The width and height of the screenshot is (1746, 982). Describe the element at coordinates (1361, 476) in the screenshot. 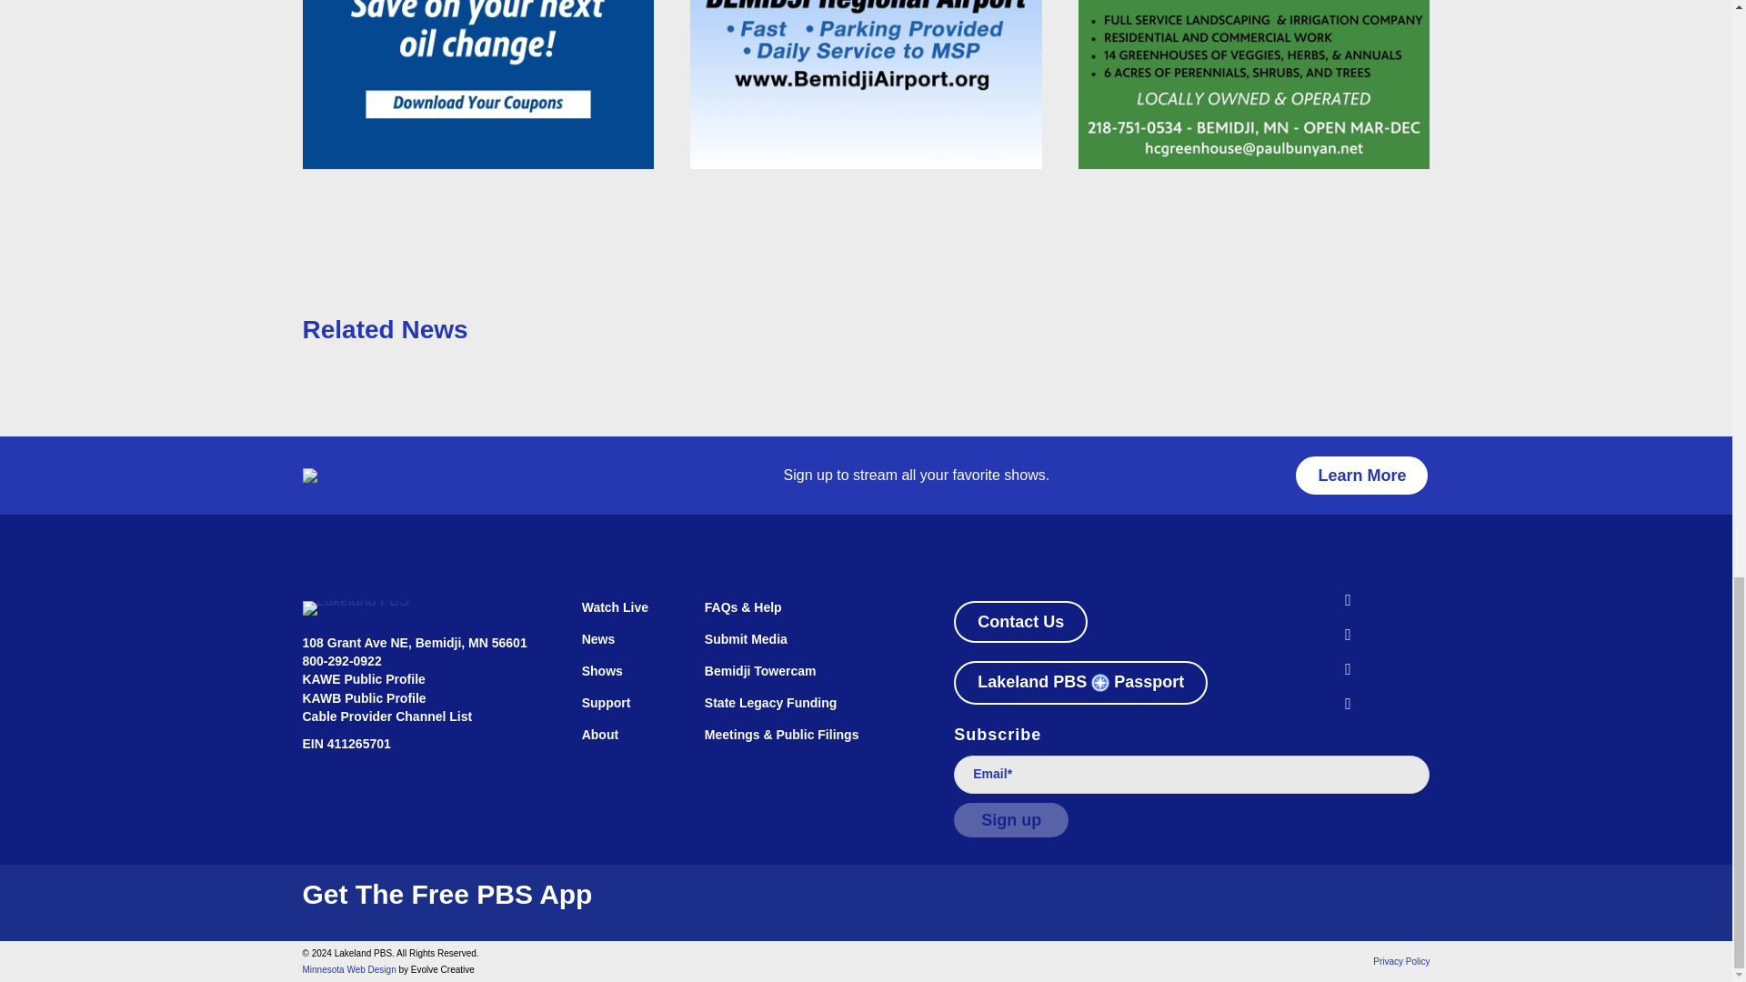

I see `Learn More` at that location.